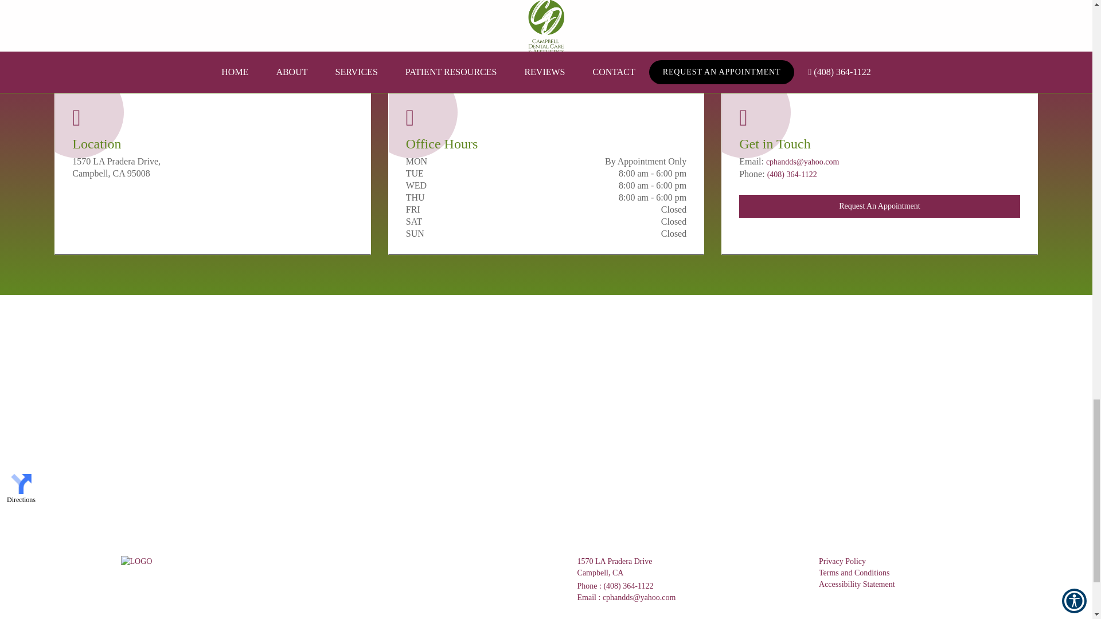 The height and width of the screenshot is (619, 1101). Describe the element at coordinates (135, 562) in the screenshot. I see `LOGO` at that location.